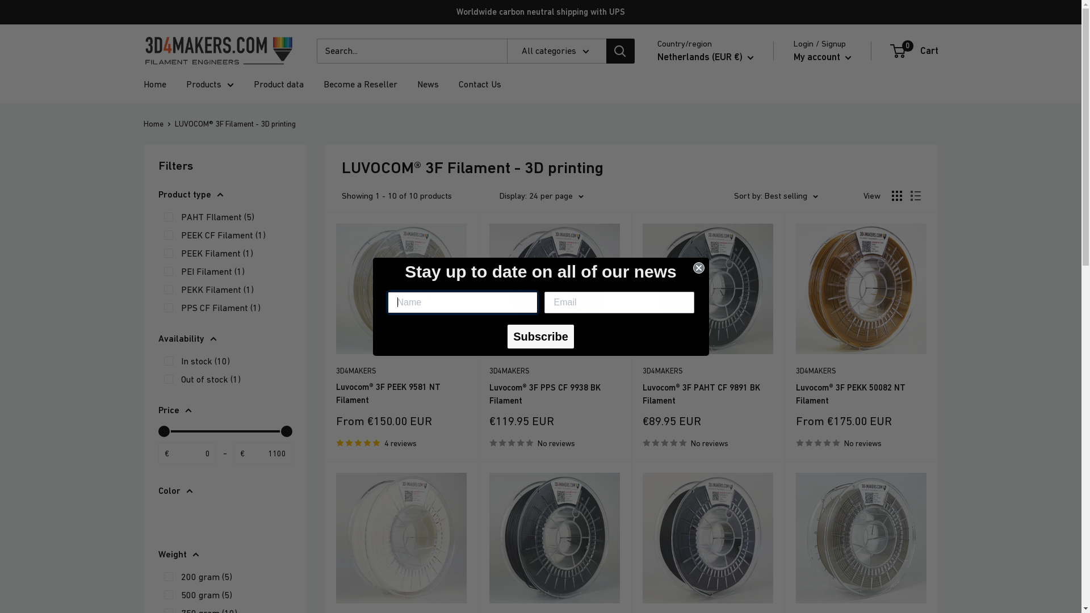 The width and height of the screenshot is (1090, 613). What do you see at coordinates (698, 268) in the screenshot?
I see `Close dialog 1` at bounding box center [698, 268].